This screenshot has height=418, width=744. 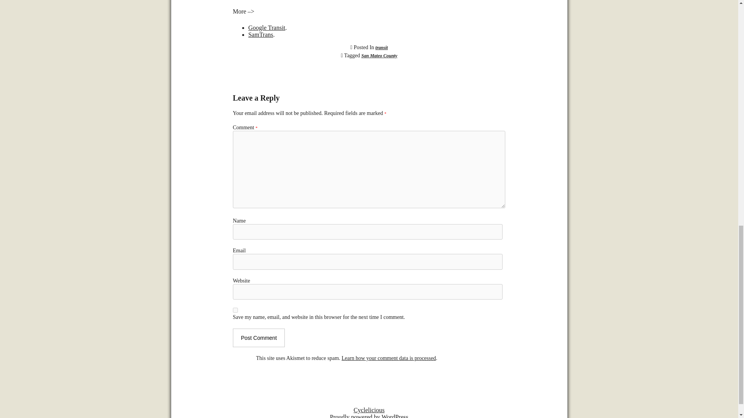 I want to click on Cyclelicious, so click(x=369, y=410).